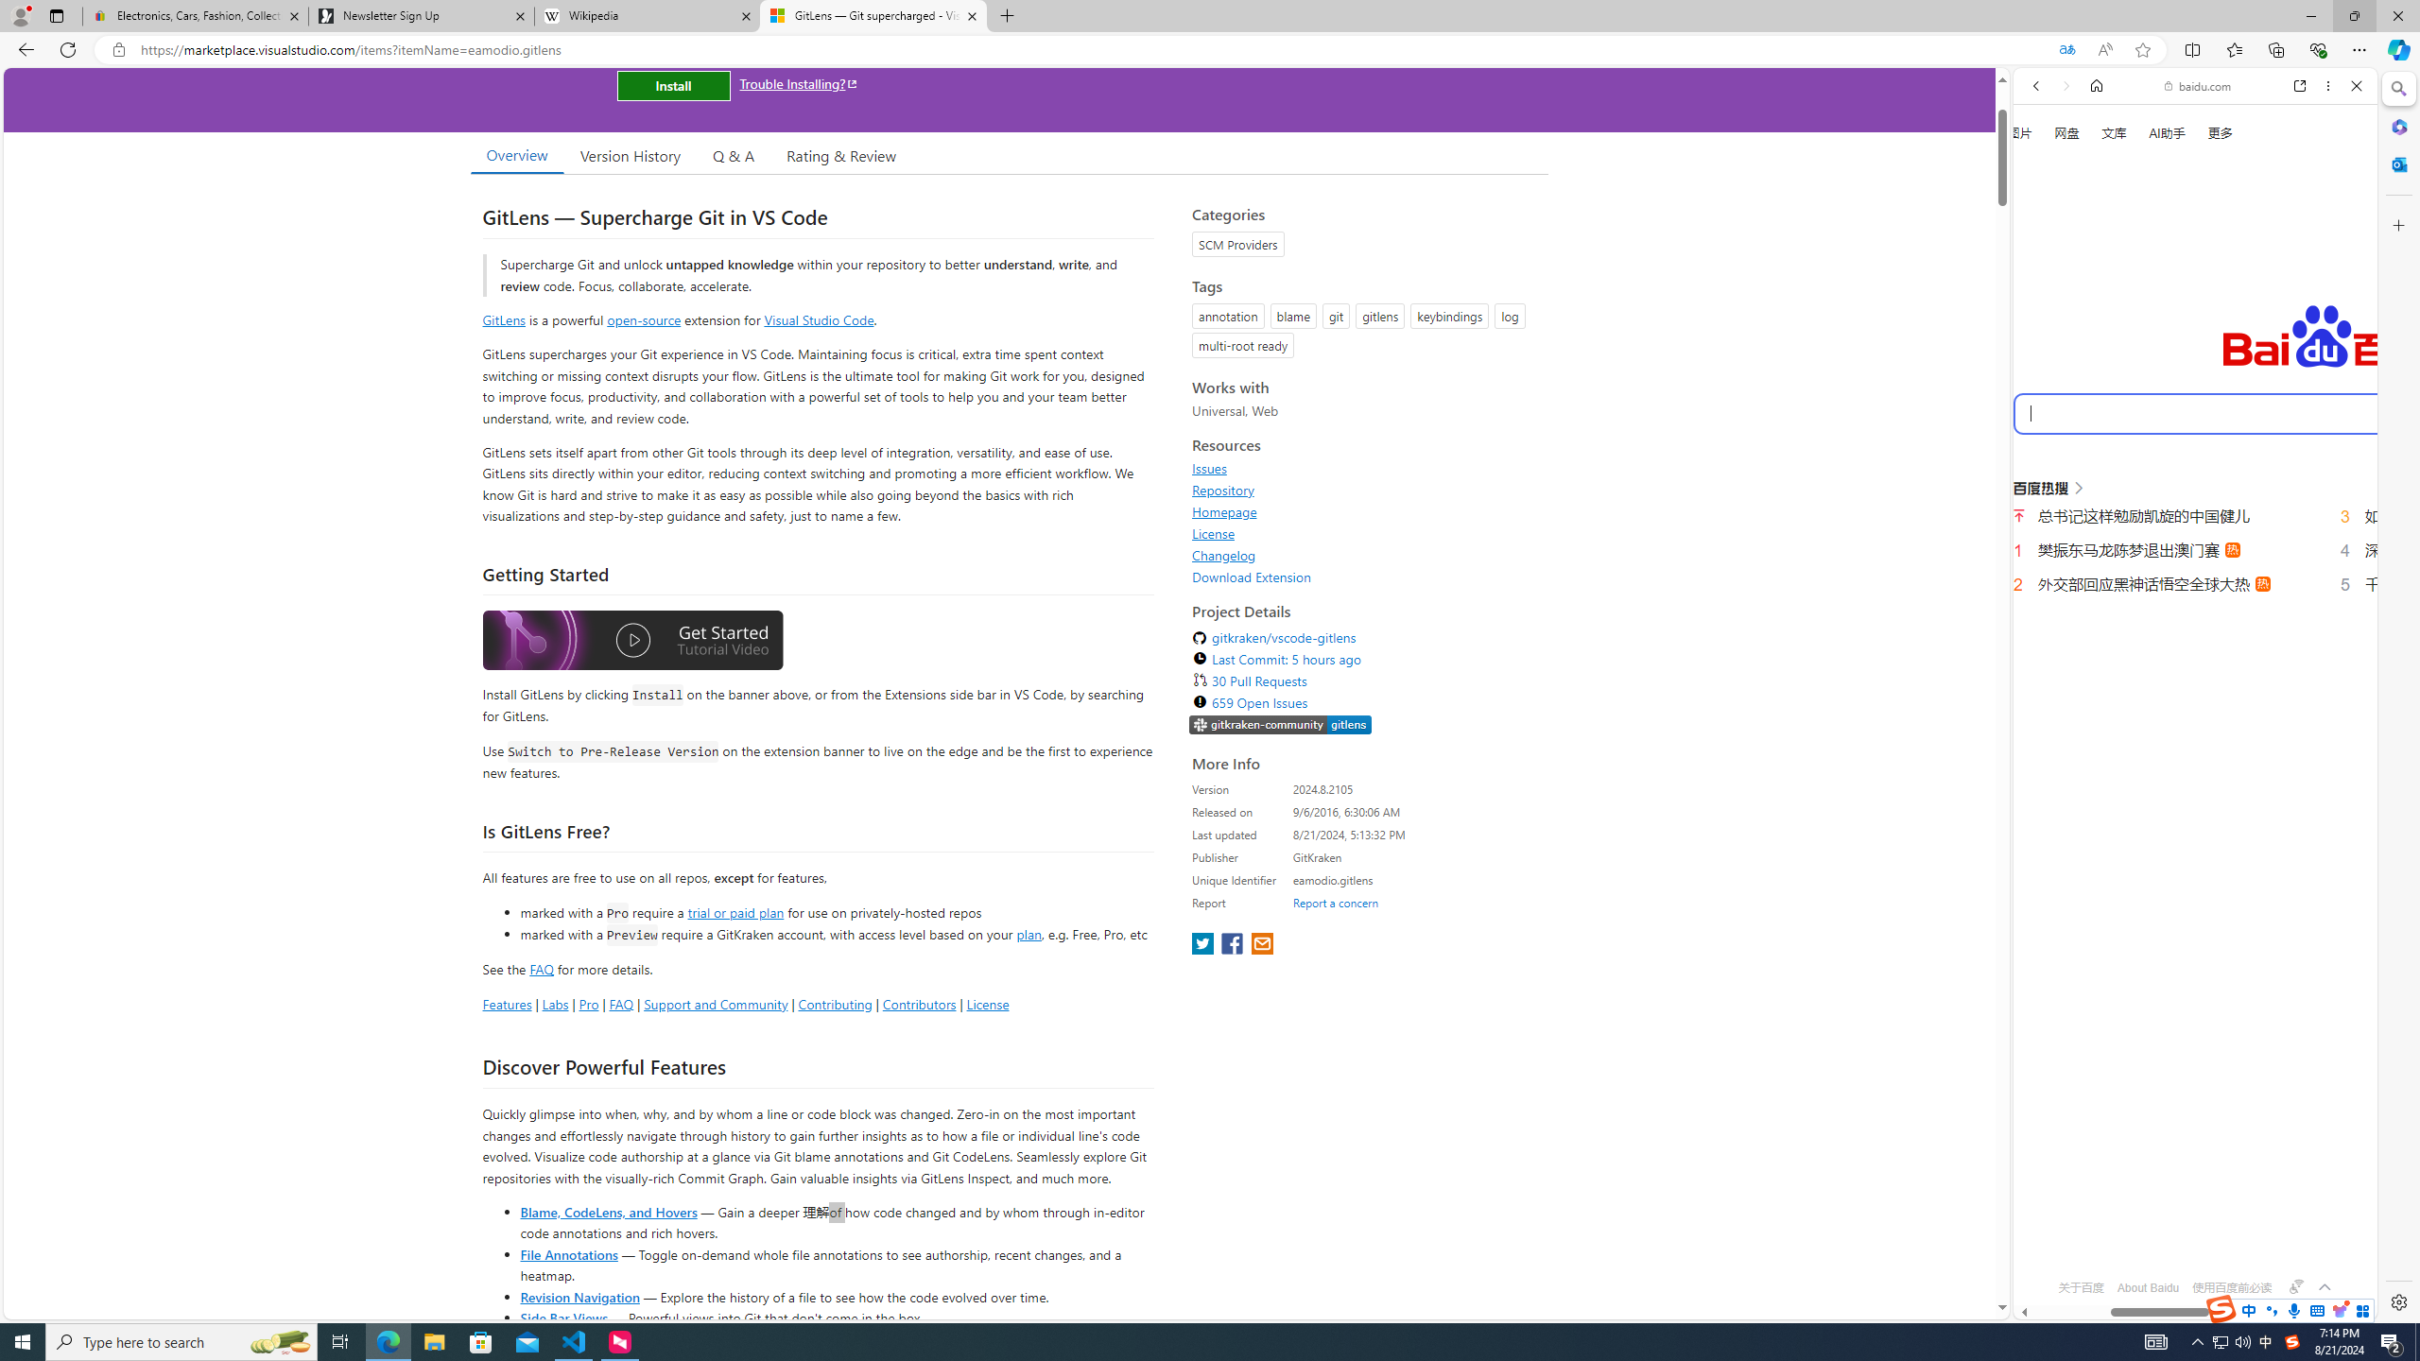 The height and width of the screenshot is (1361, 2420). What do you see at coordinates (2099, 320) in the screenshot?
I see `IMAGES` at bounding box center [2099, 320].